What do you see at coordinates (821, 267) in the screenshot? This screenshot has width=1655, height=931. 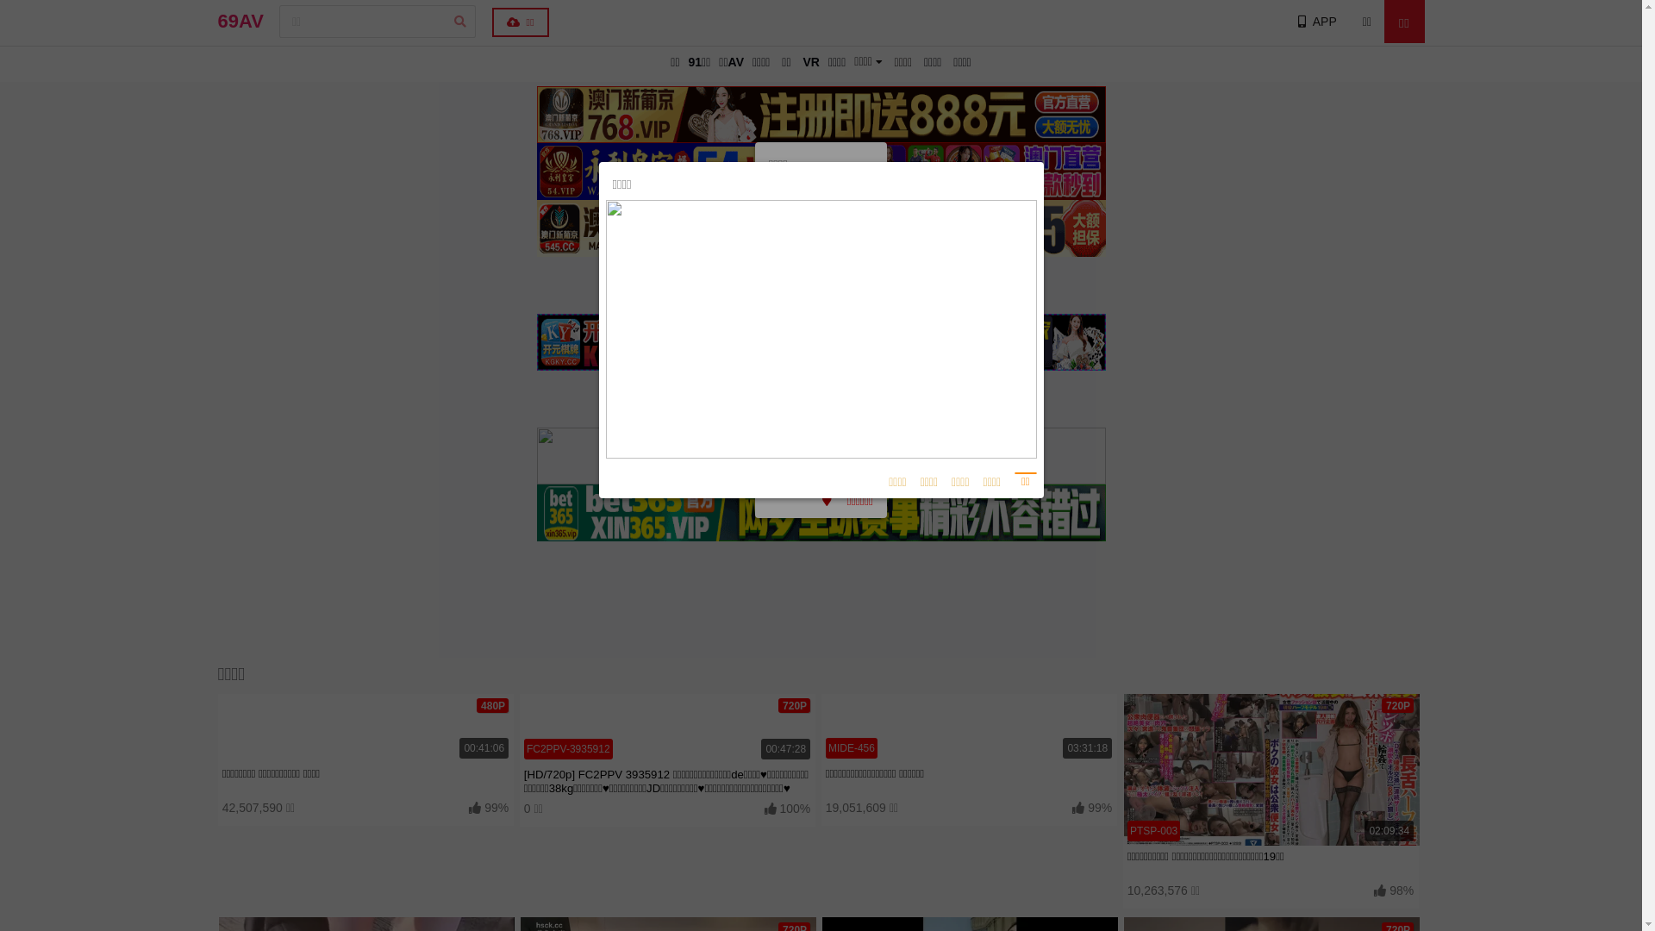 I see `https://69a8807.xyz` at bounding box center [821, 267].